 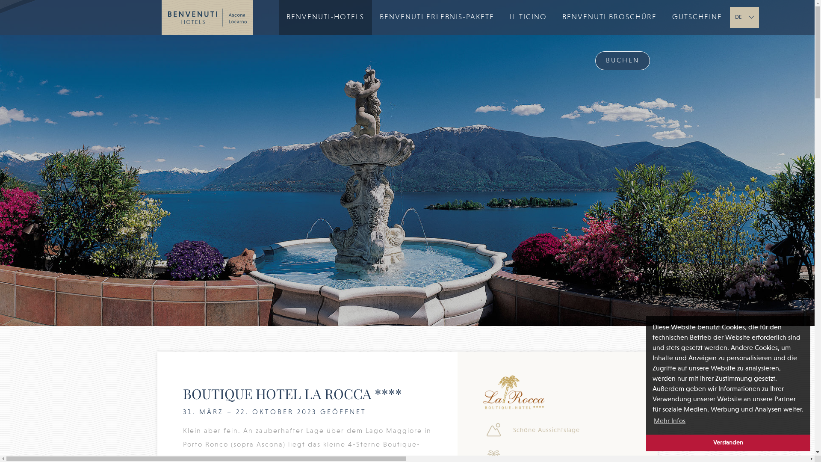 I want to click on Mehr Infos, so click(x=670, y=421).